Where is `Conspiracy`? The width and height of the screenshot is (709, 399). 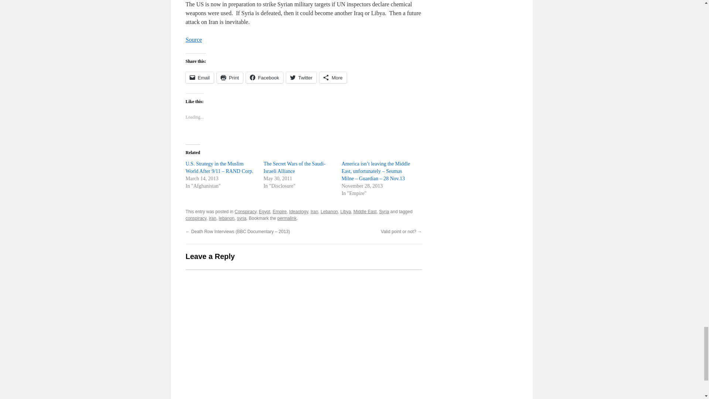 Conspiracy is located at coordinates (245, 211).